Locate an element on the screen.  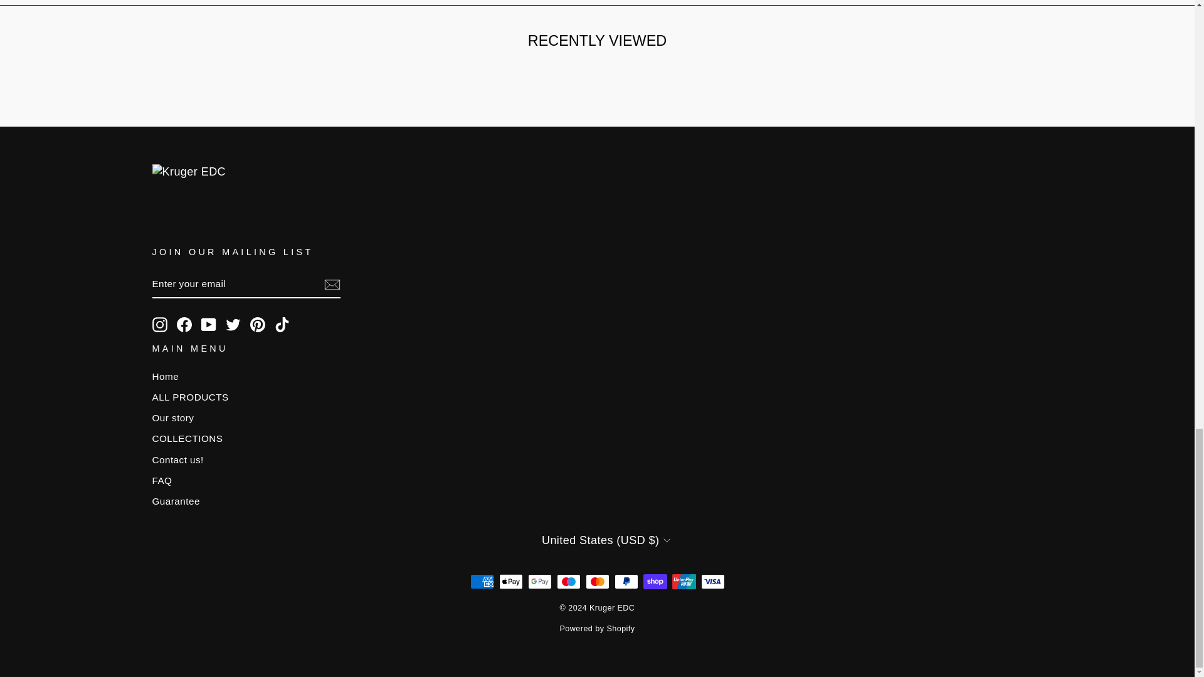
American Express is located at coordinates (482, 581).